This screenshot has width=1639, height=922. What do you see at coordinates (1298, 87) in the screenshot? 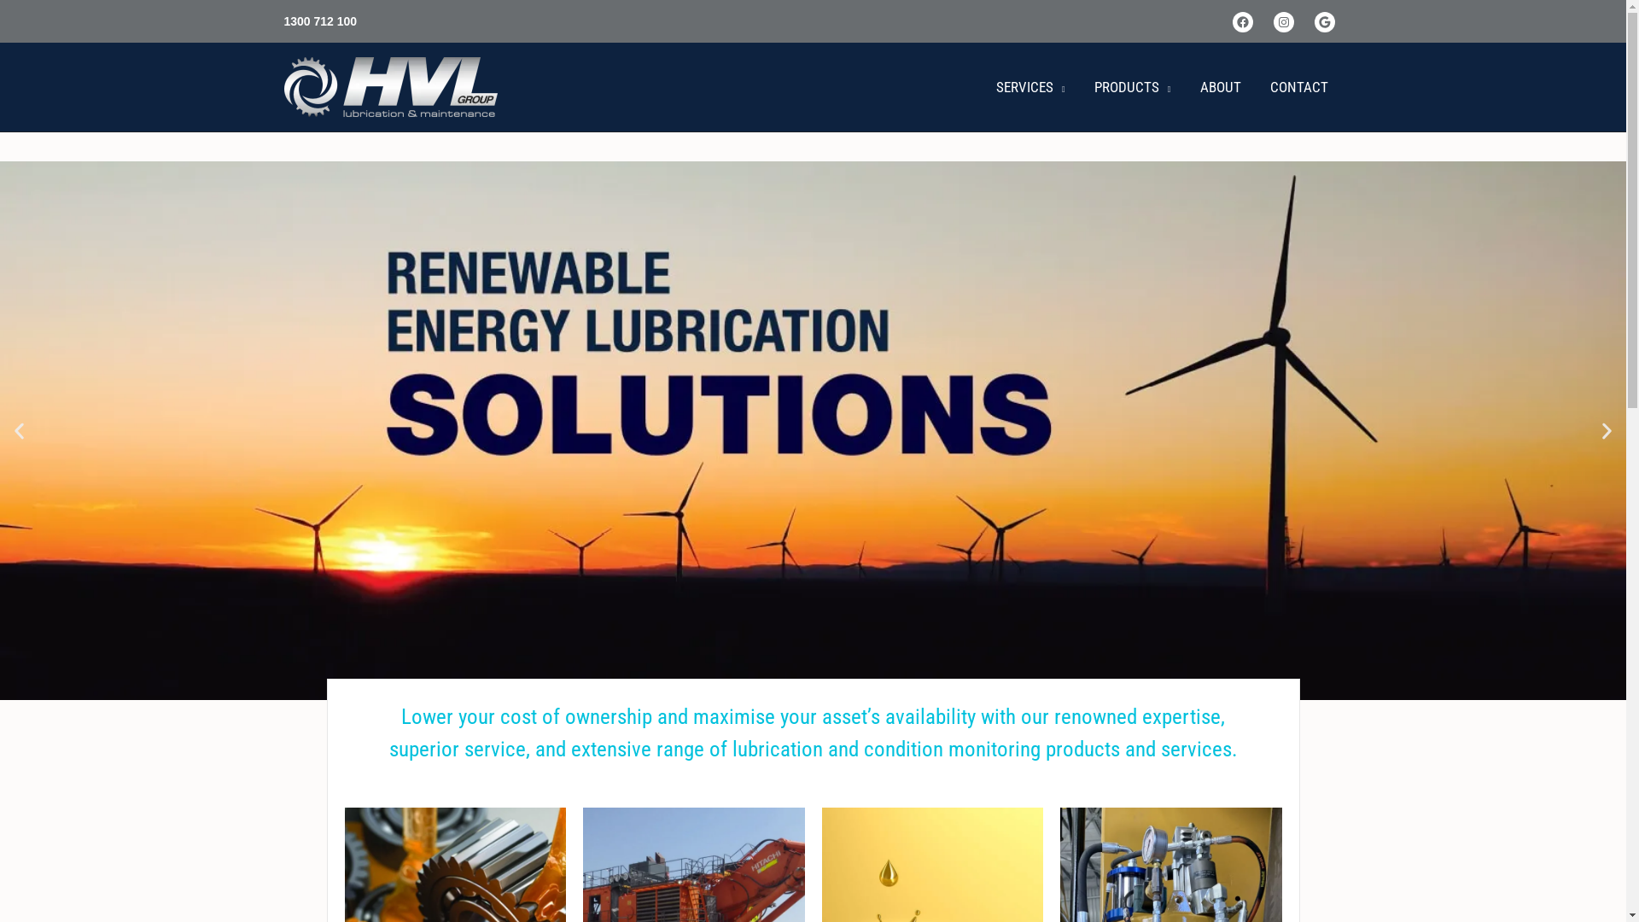
I see `CONTACT` at bounding box center [1298, 87].